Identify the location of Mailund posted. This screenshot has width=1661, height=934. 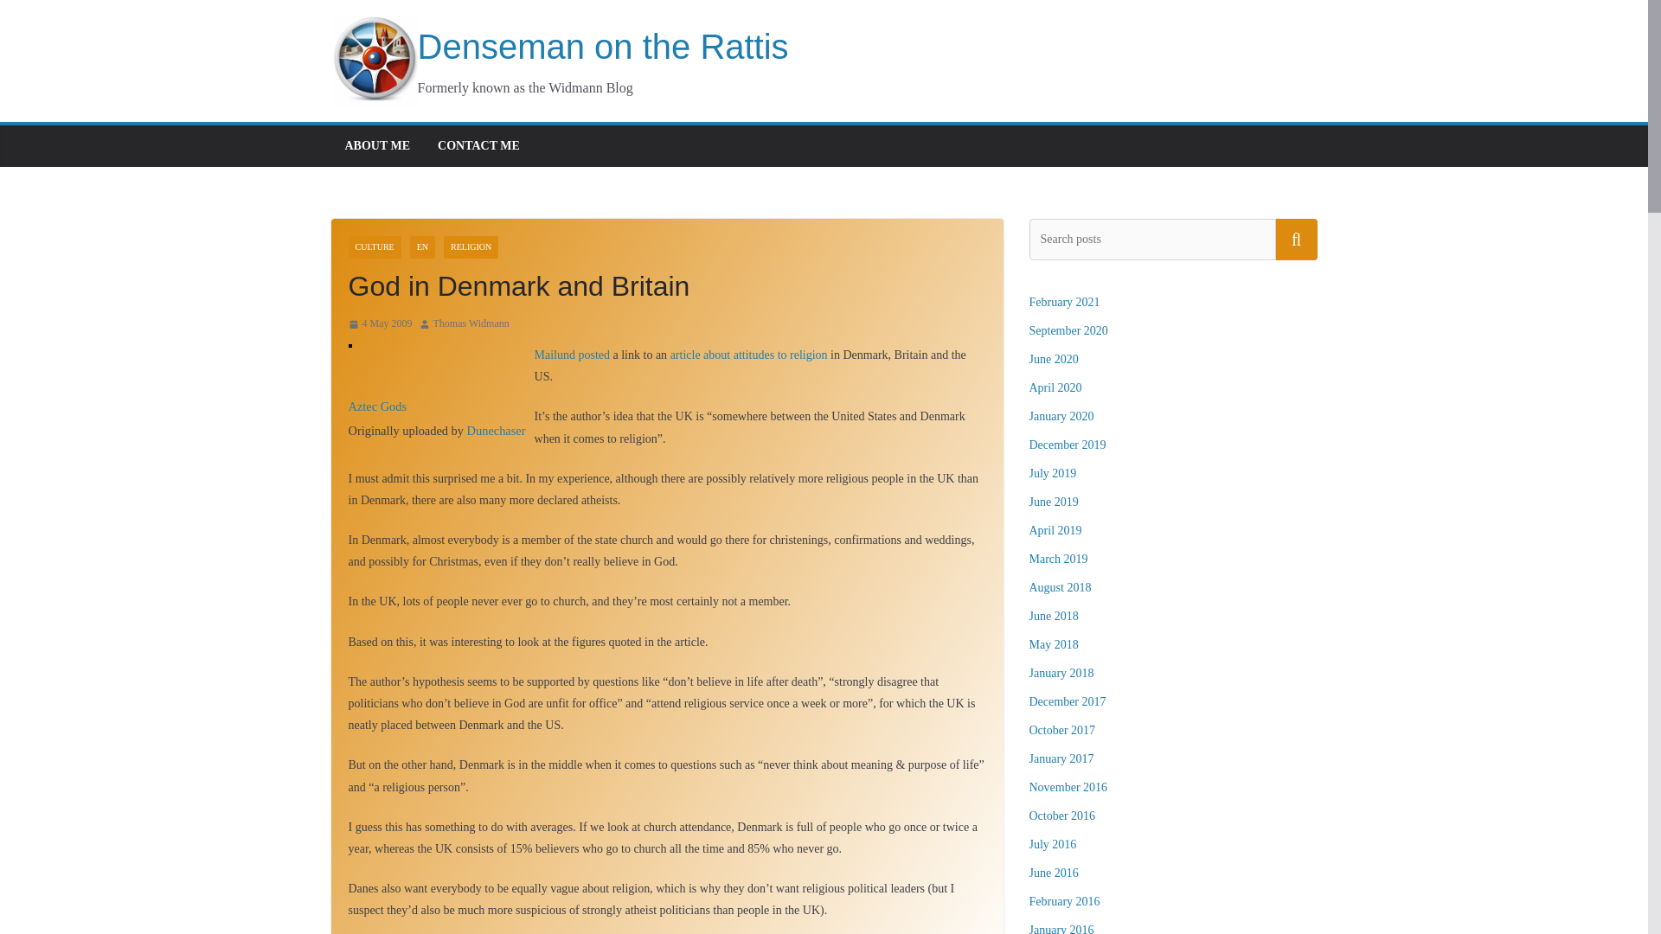
(573, 355).